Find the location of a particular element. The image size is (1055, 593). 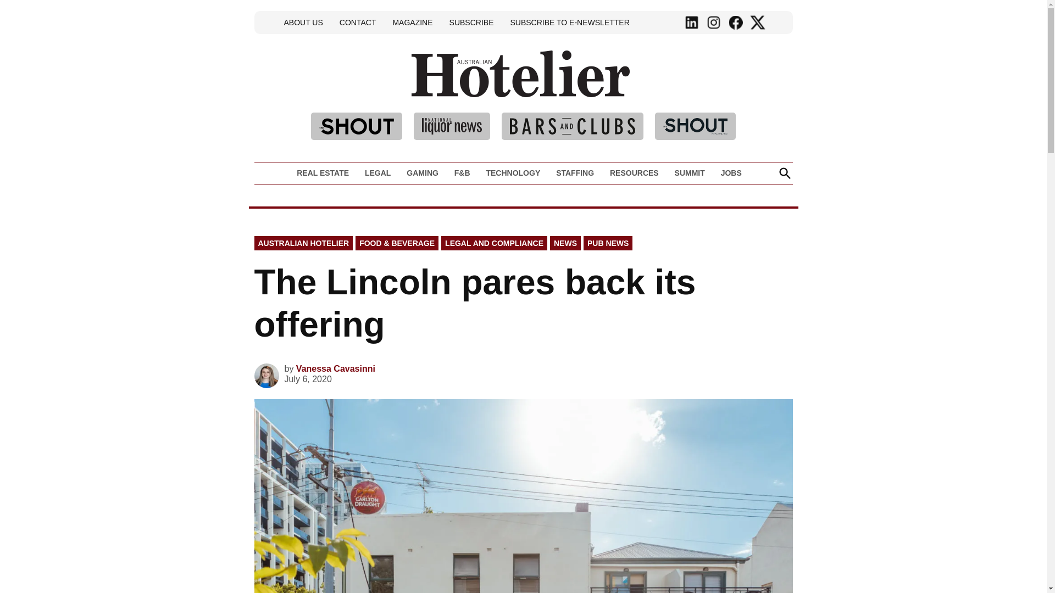

Facebook is located at coordinates (735, 23).